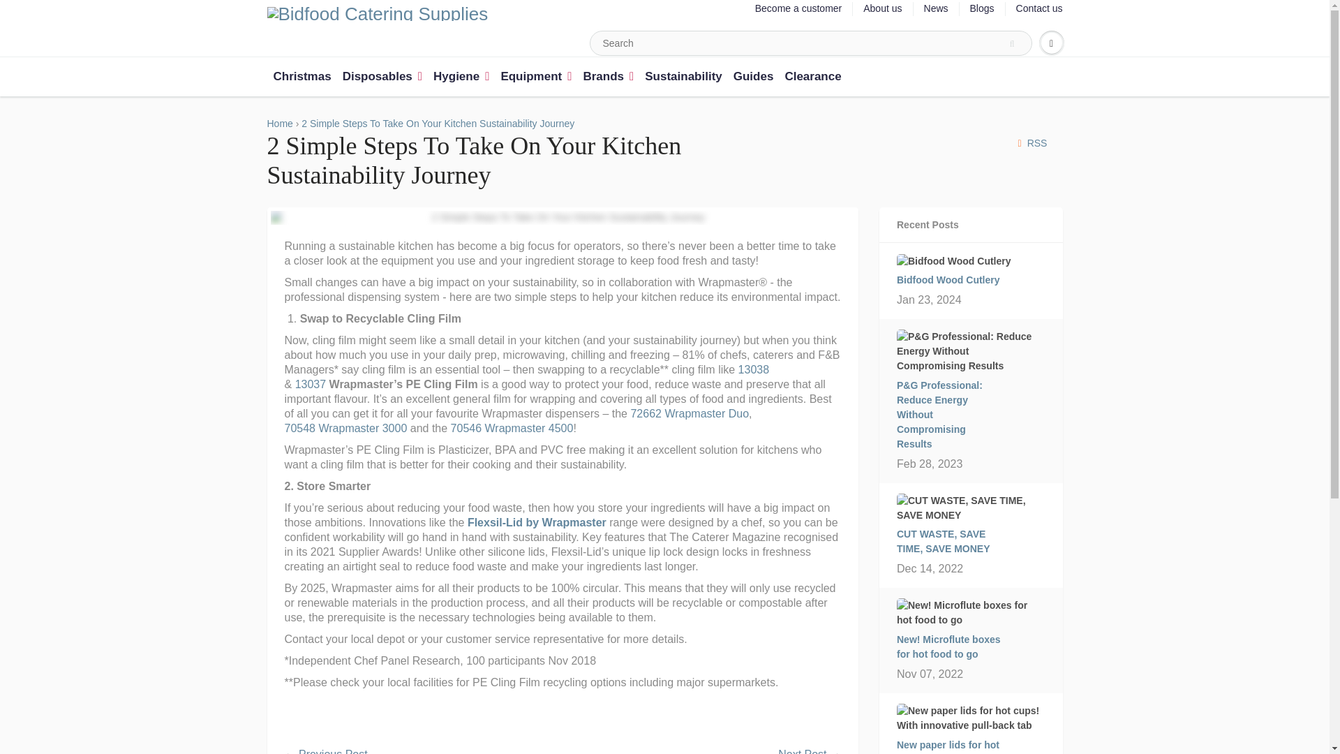  I want to click on Hygiene, so click(461, 77).